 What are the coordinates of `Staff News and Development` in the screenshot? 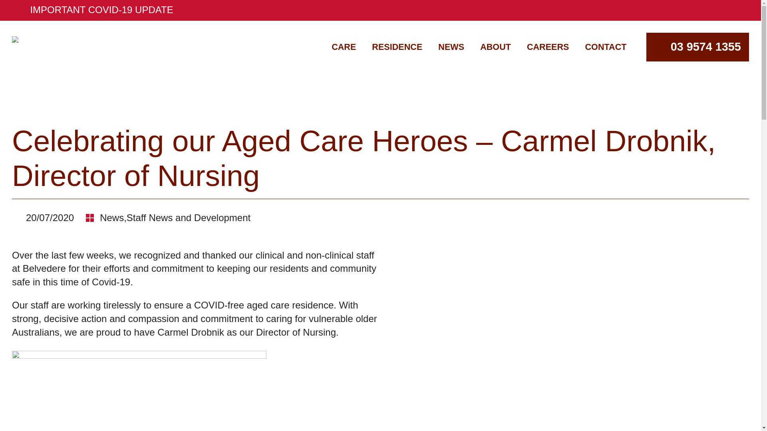 It's located at (189, 218).